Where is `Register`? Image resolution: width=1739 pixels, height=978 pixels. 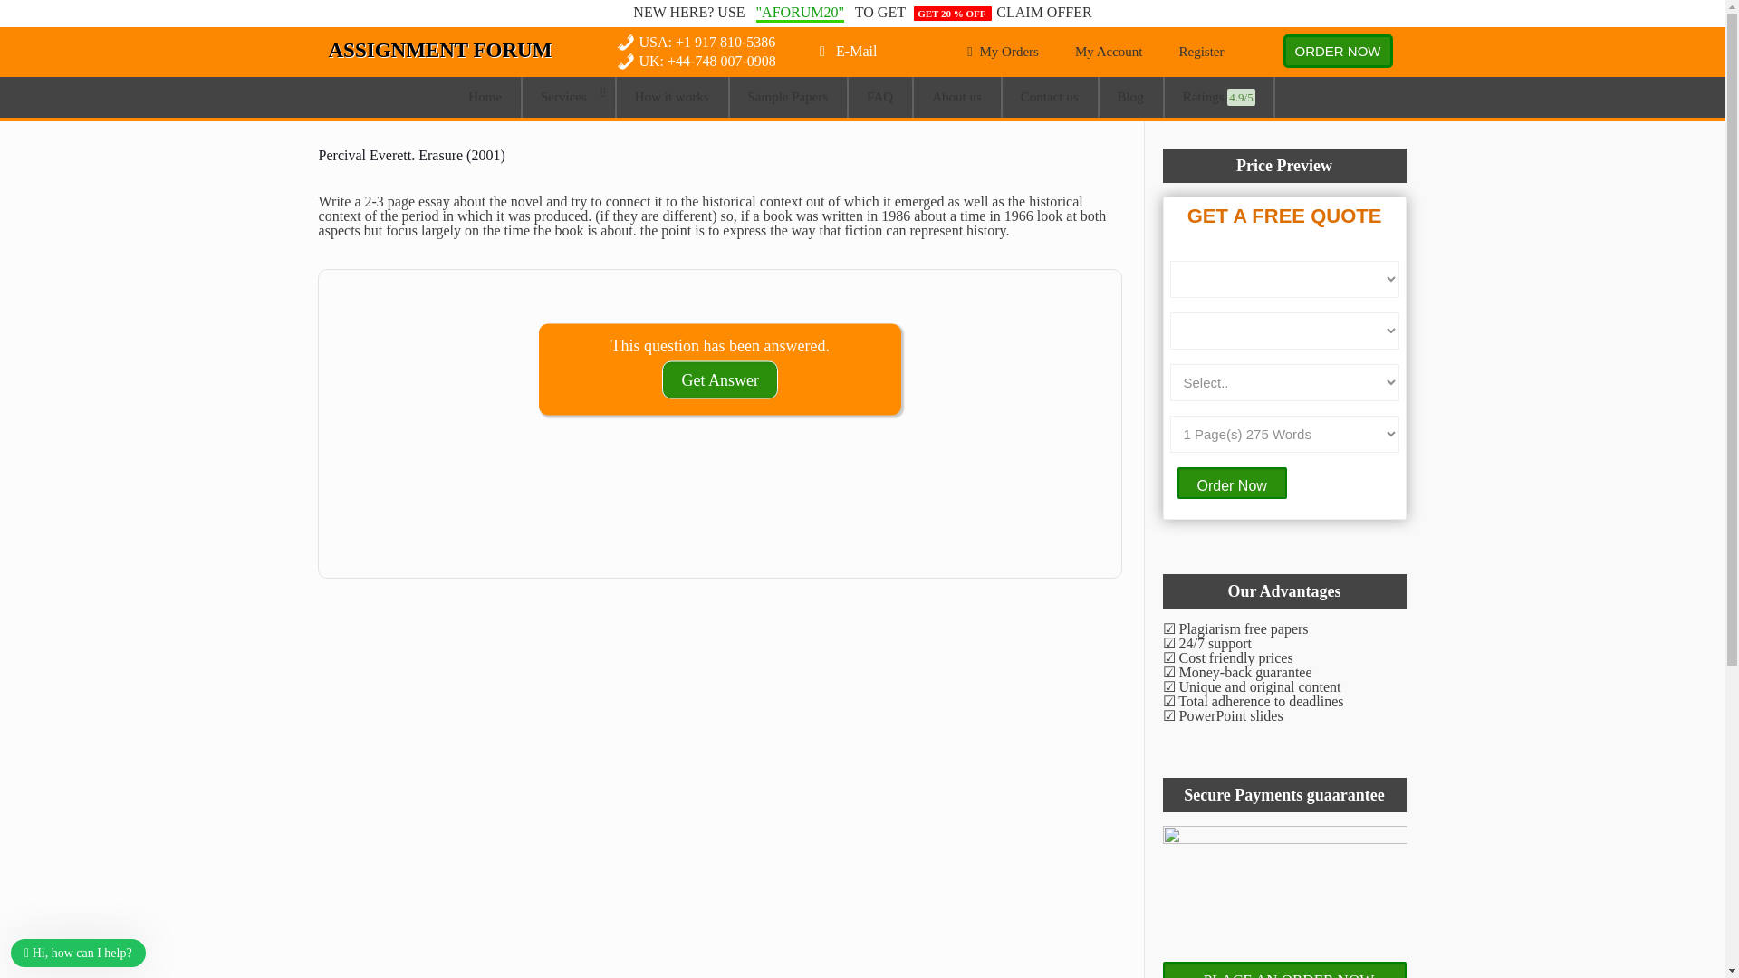
Register is located at coordinates (1202, 53).